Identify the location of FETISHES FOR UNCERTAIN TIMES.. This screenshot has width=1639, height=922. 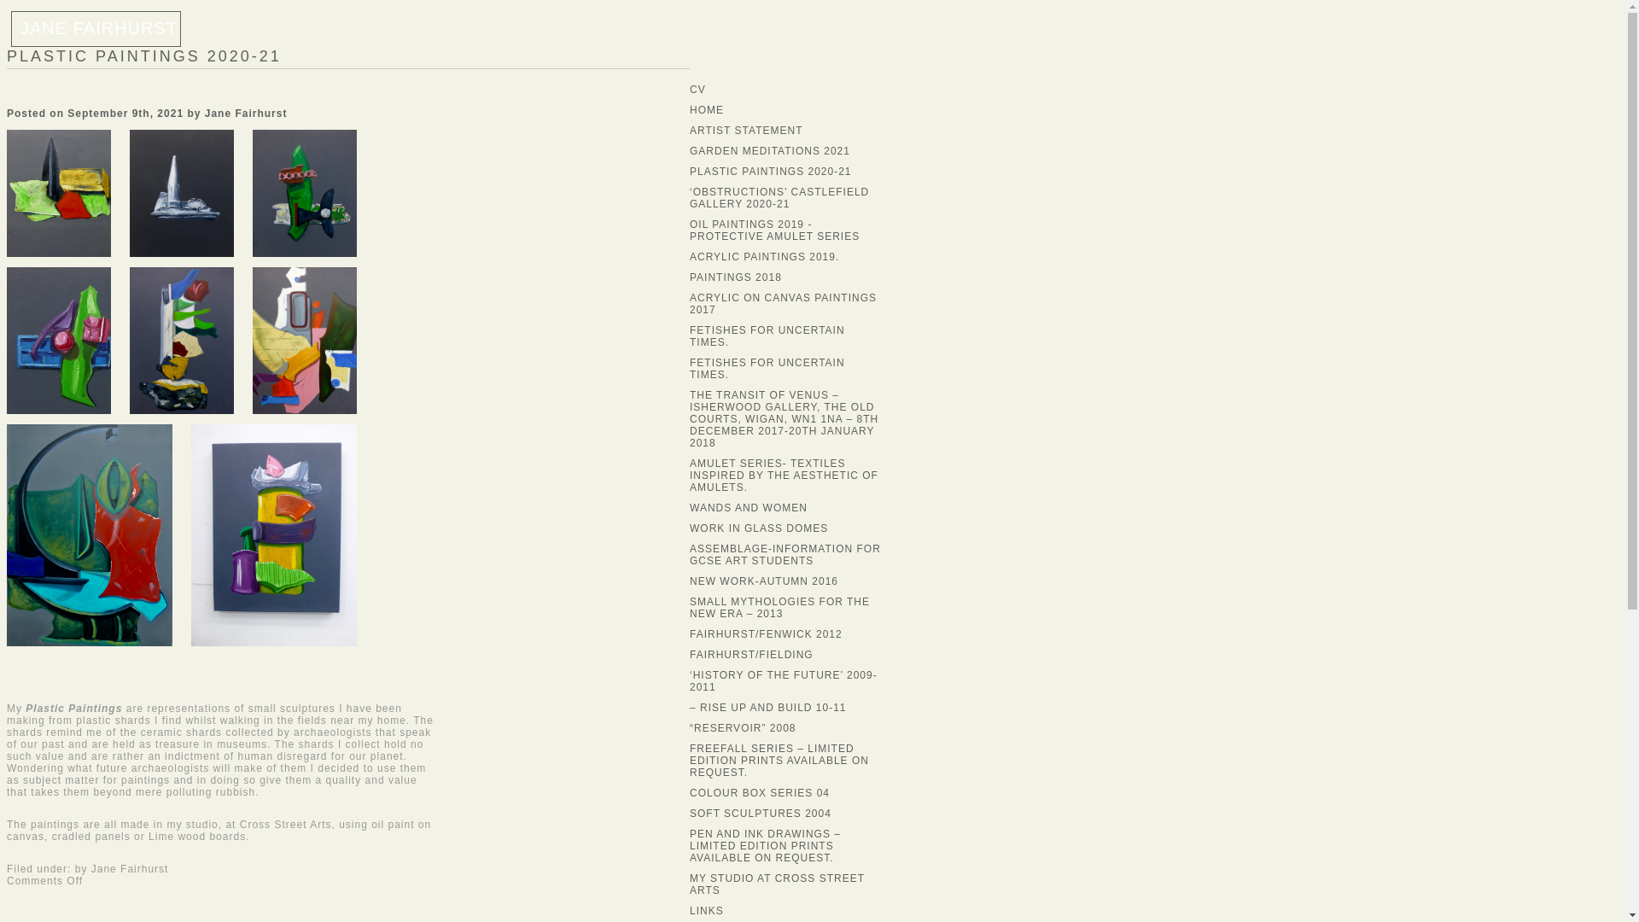
(767, 336).